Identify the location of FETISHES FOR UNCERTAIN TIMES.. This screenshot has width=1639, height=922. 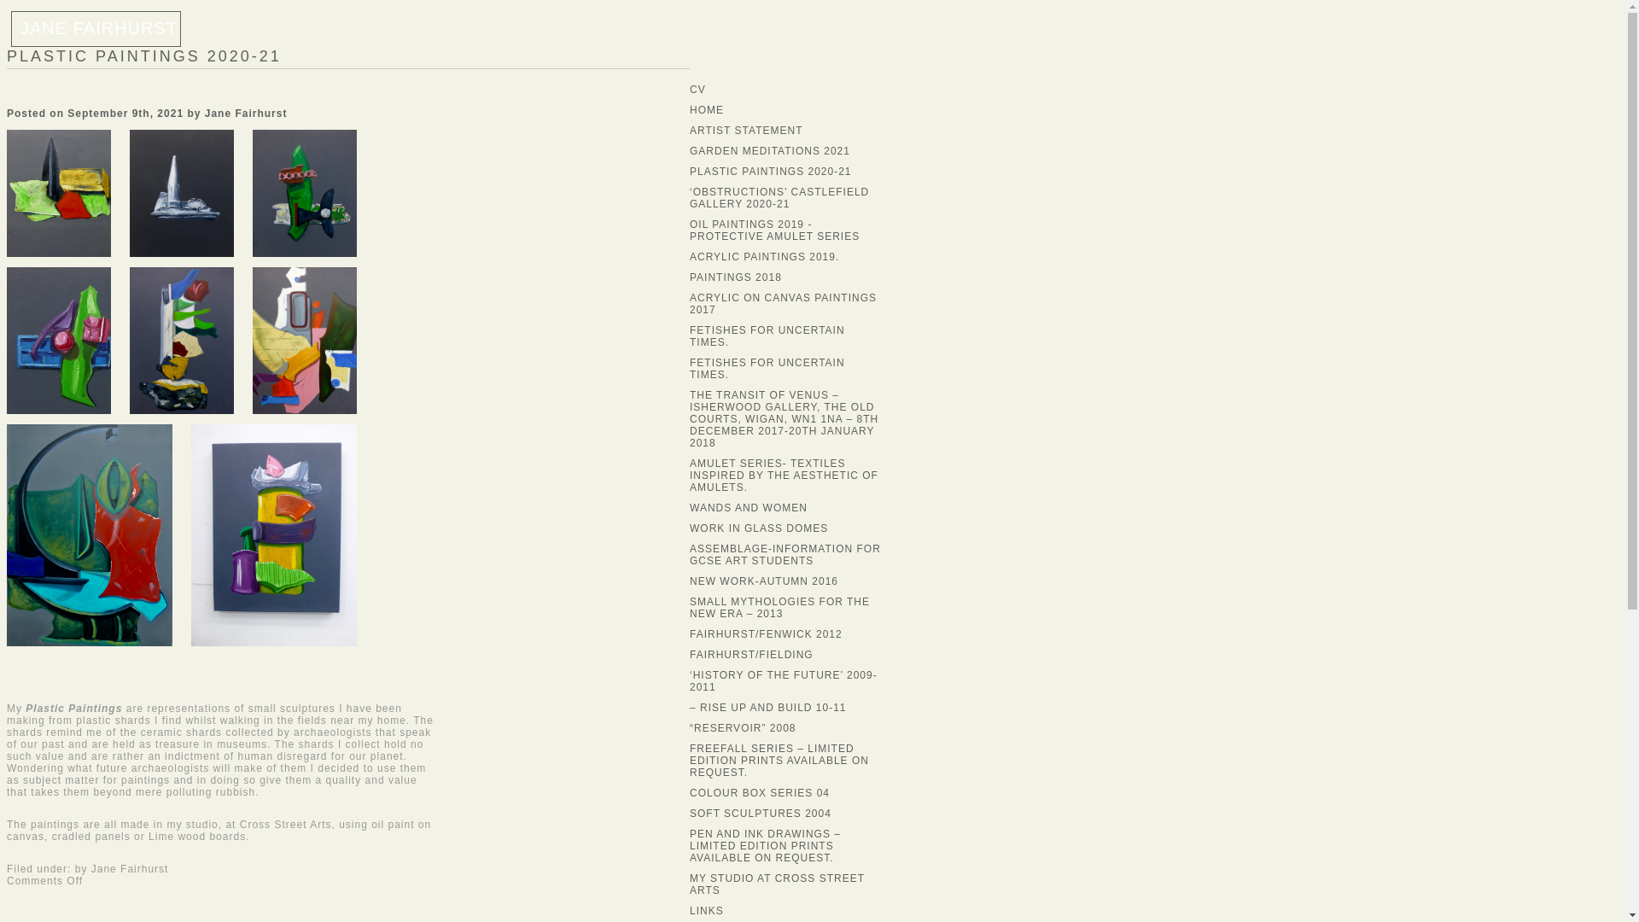
(767, 336).